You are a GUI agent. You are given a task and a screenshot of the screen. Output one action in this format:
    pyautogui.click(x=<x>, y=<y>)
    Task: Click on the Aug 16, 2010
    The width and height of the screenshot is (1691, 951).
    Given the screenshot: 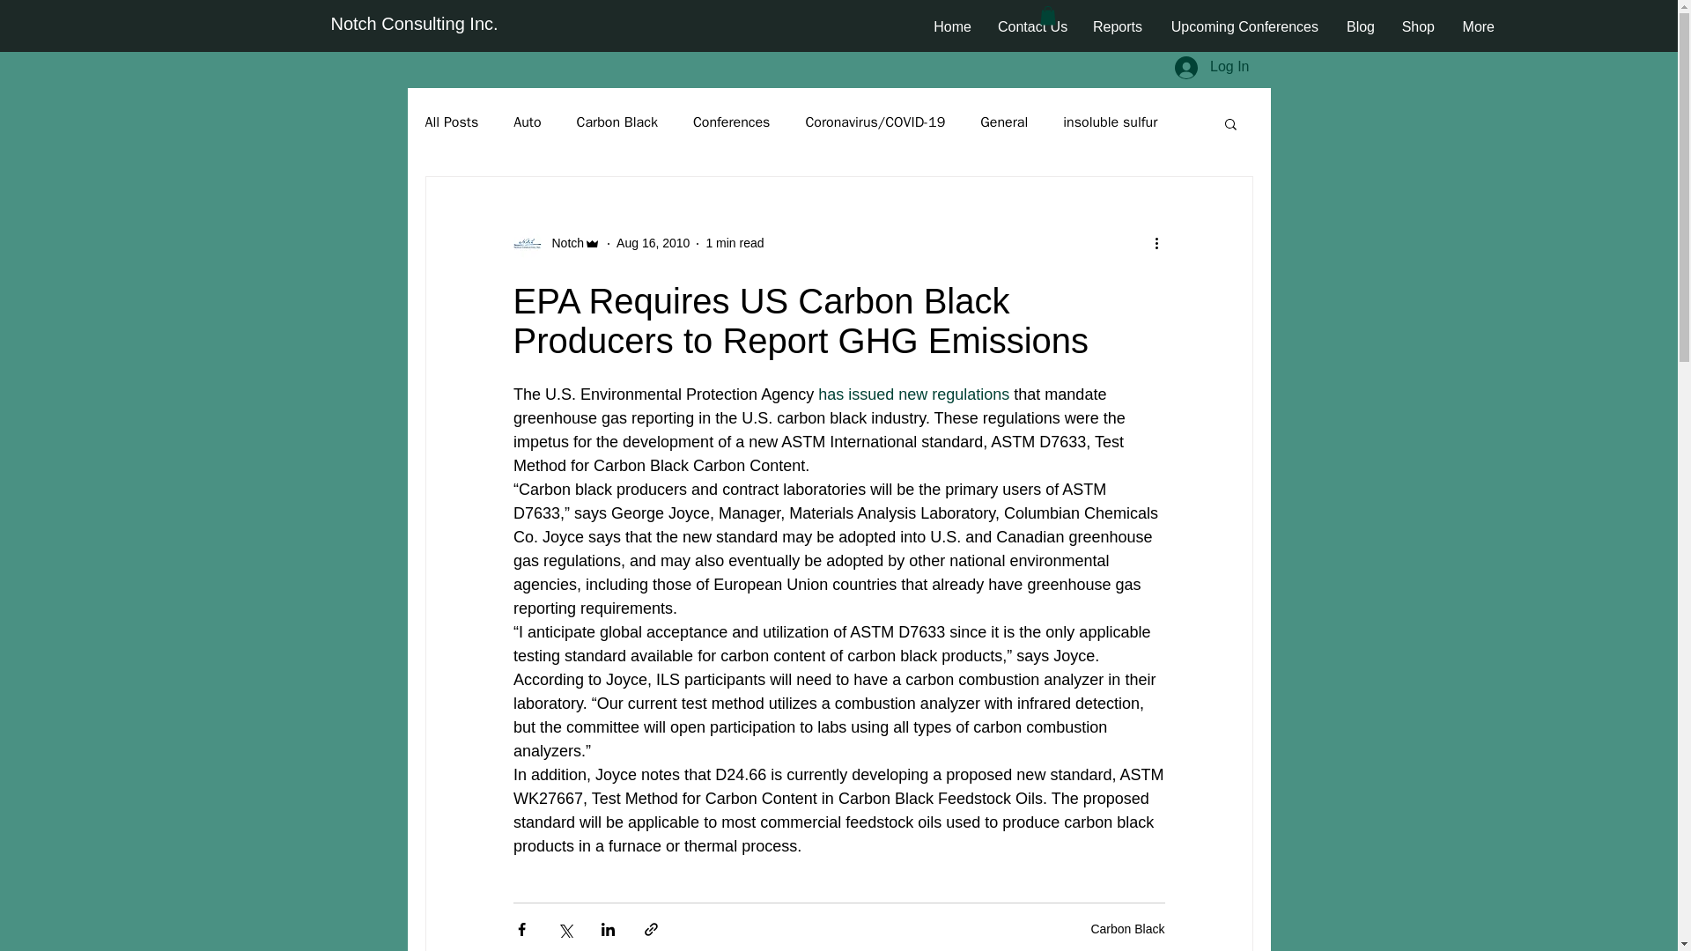 What is the action you would take?
    pyautogui.click(x=654, y=243)
    